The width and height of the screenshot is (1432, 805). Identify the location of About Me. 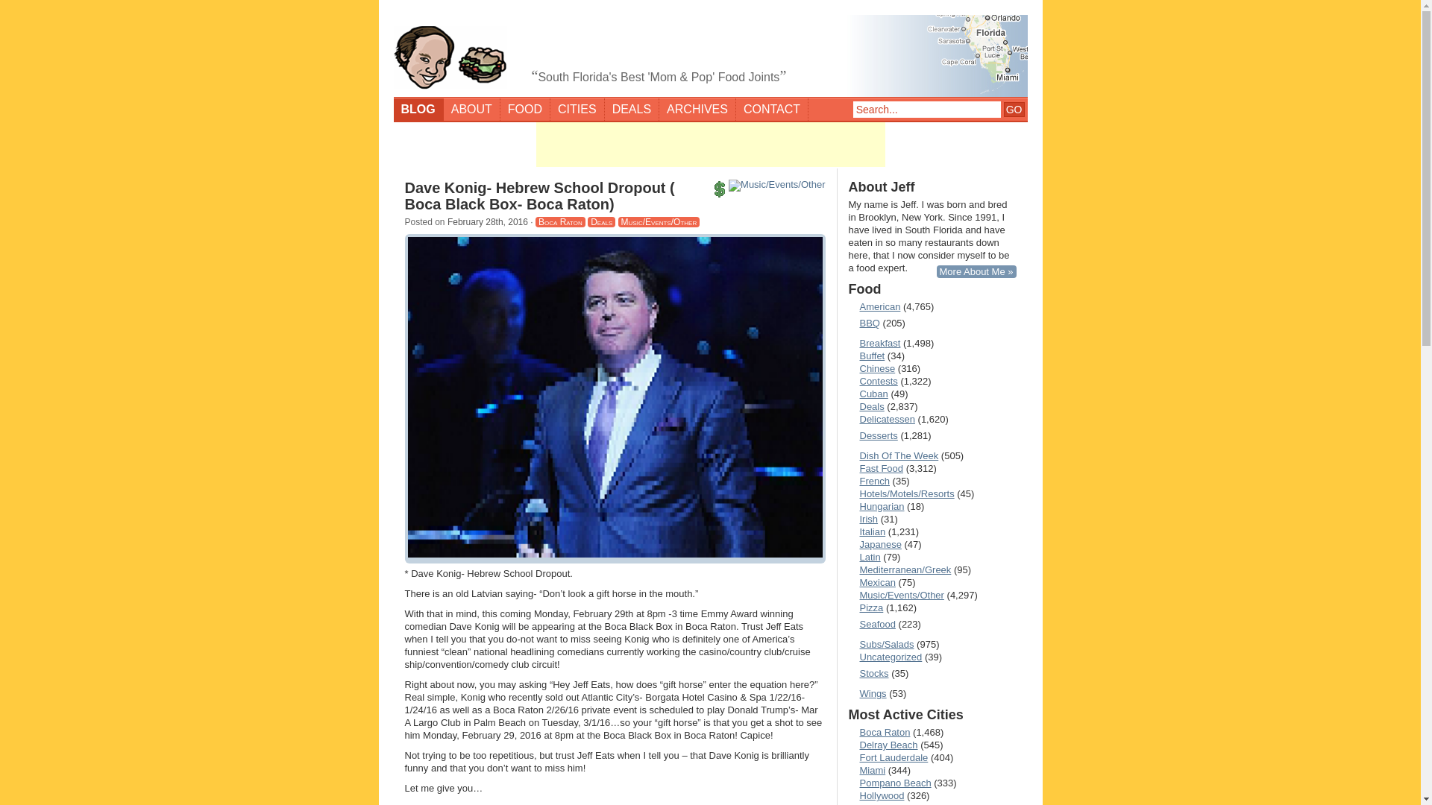
(976, 271).